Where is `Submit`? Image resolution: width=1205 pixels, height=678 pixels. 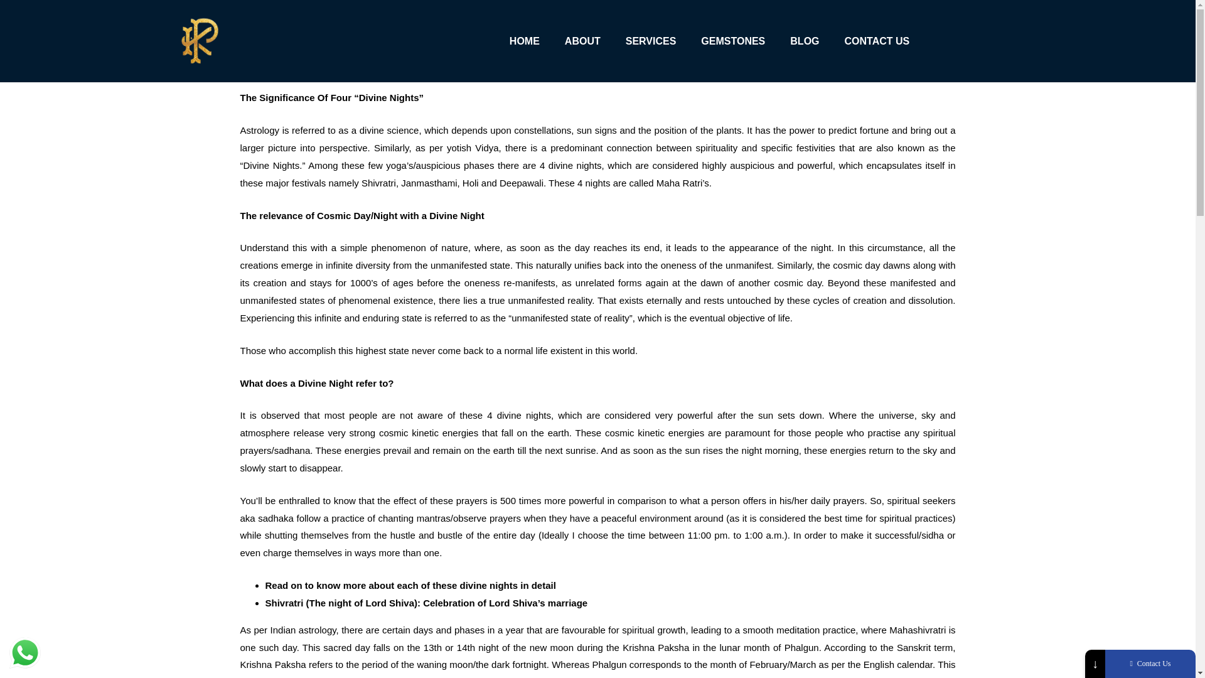 Submit is located at coordinates (1101, 662).